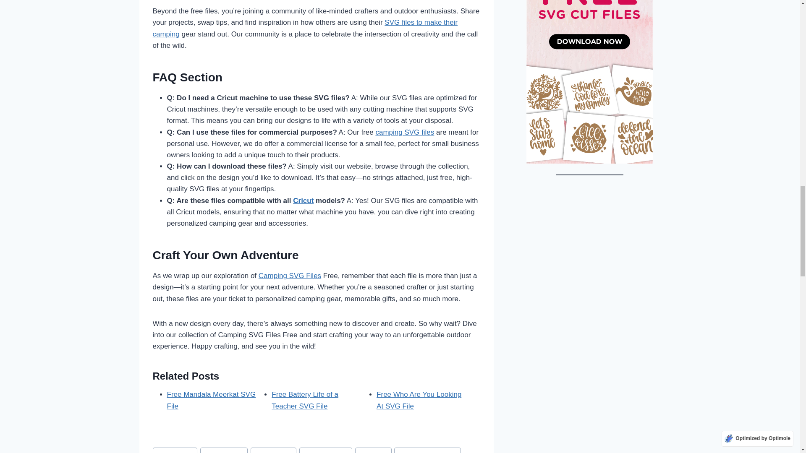 The image size is (806, 453). What do you see at coordinates (419, 400) in the screenshot?
I see `Free Who Are You Looking At SVG File` at bounding box center [419, 400].